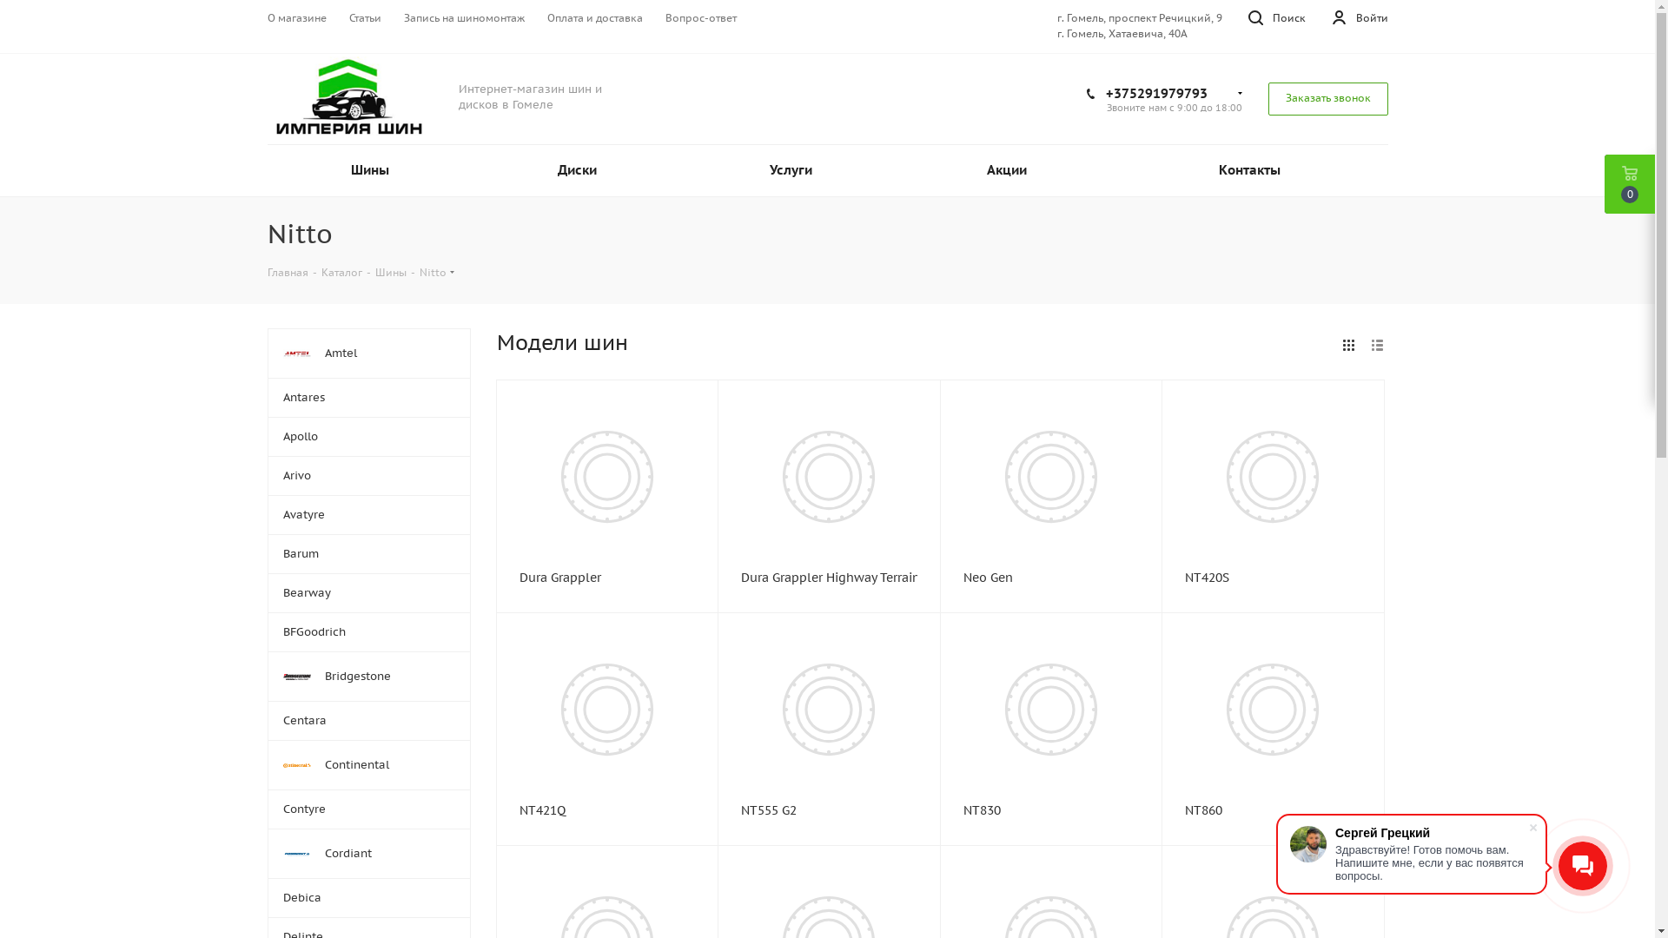  Describe the element at coordinates (369, 514) in the screenshot. I see `Avatyre` at that location.